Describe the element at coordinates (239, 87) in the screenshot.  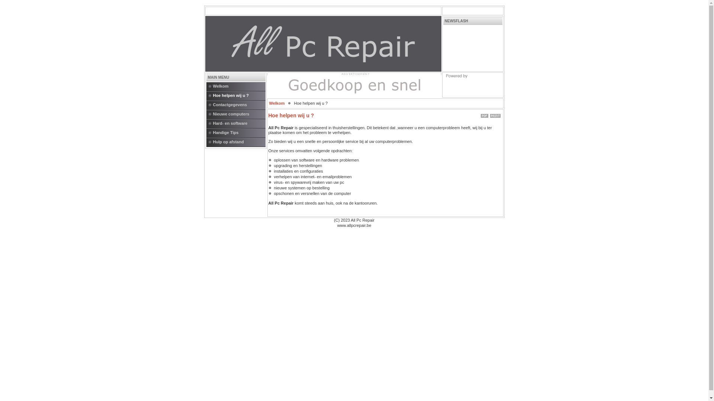
I see `Welkom` at that location.